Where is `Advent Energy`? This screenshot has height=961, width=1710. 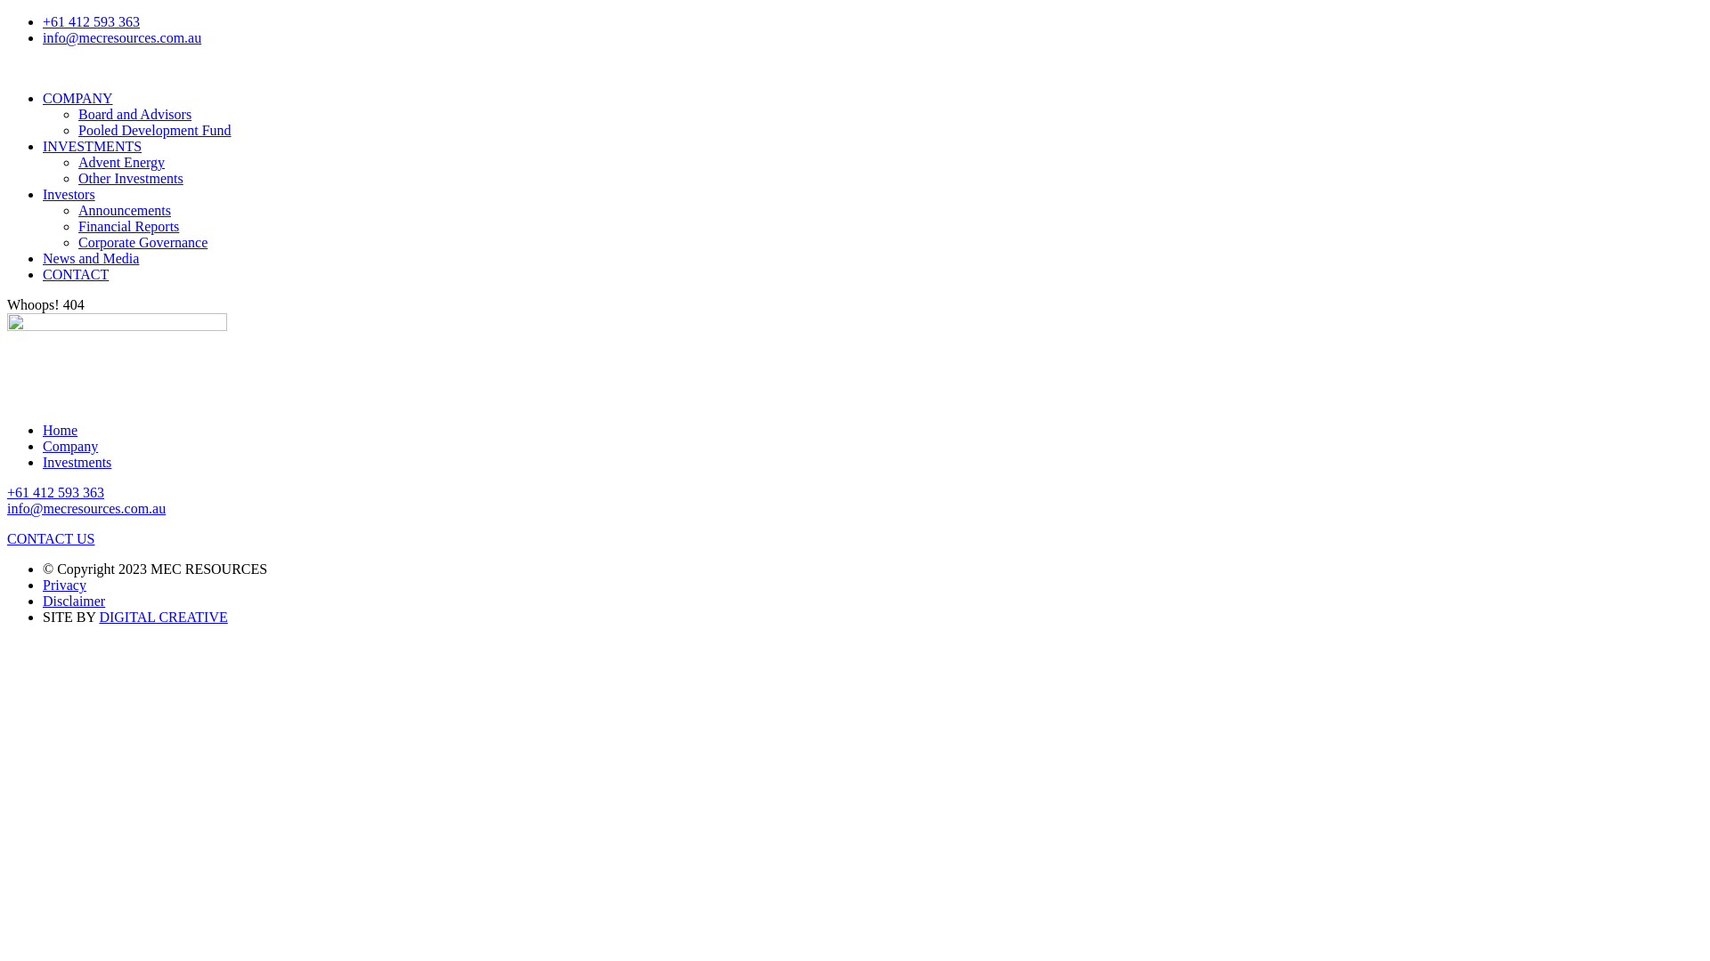 Advent Energy is located at coordinates (121, 162).